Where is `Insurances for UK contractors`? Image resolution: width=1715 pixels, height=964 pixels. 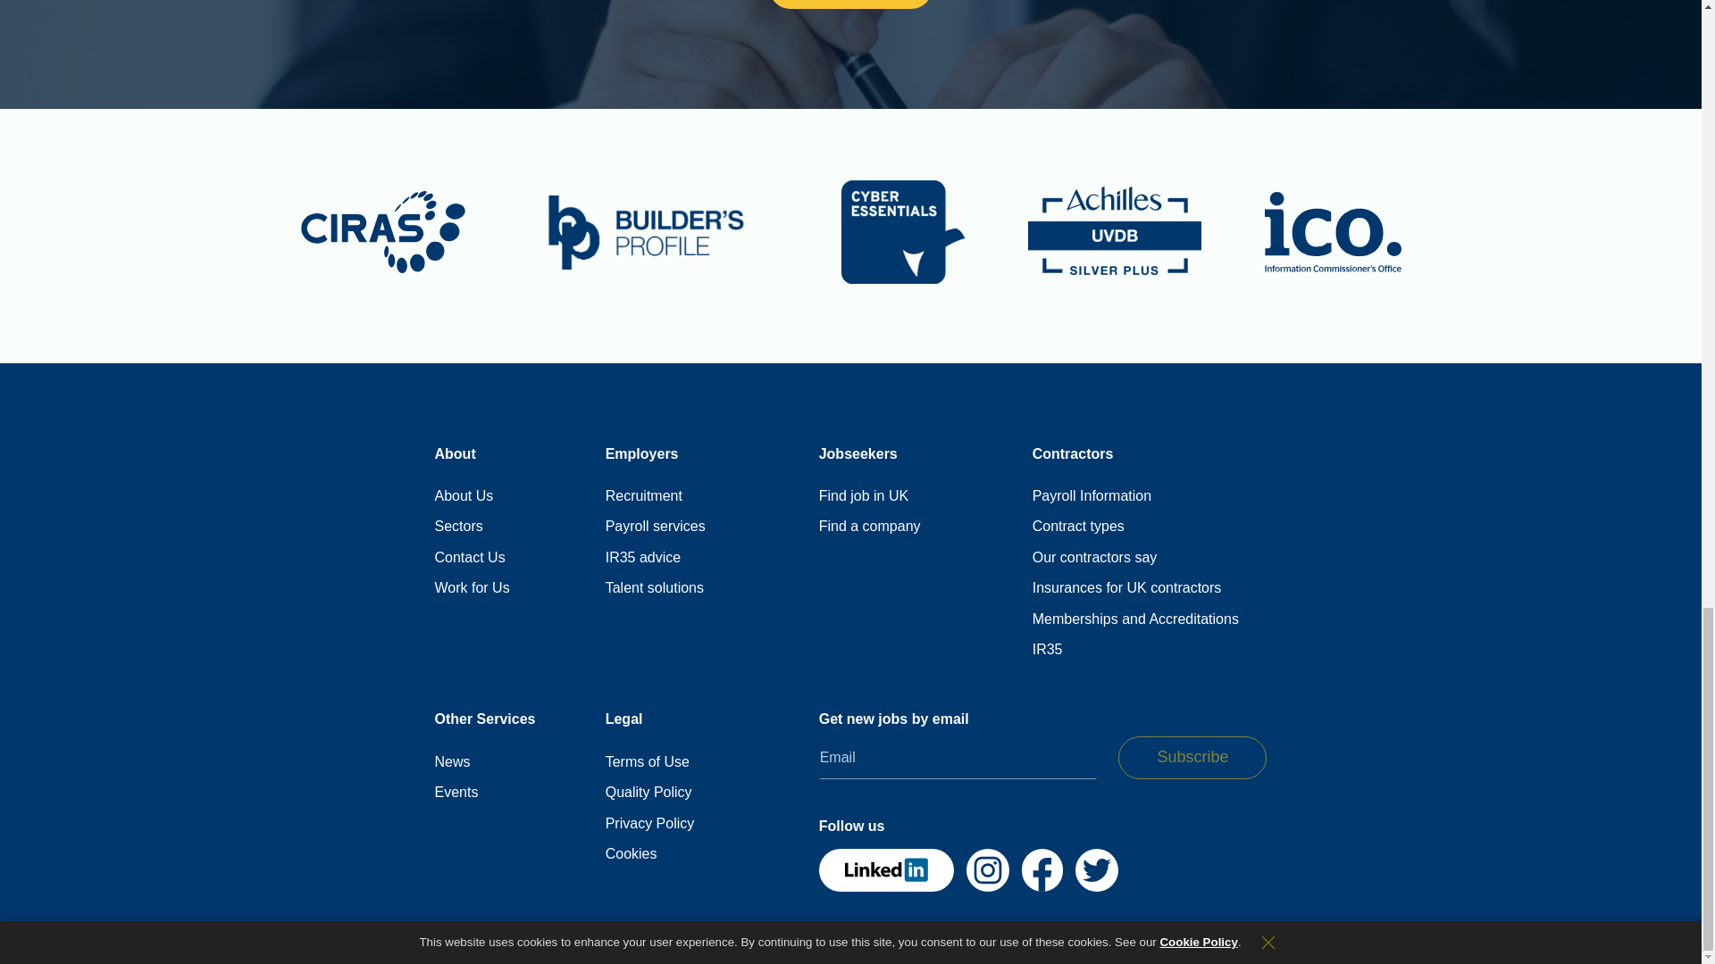
Insurances for UK contractors is located at coordinates (1126, 587).